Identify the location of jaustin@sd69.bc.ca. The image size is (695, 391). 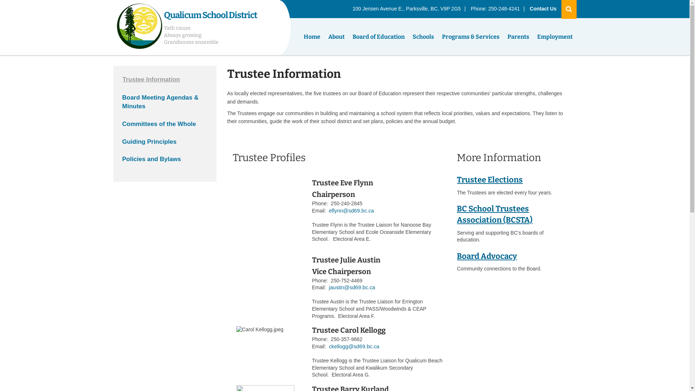
(352, 287).